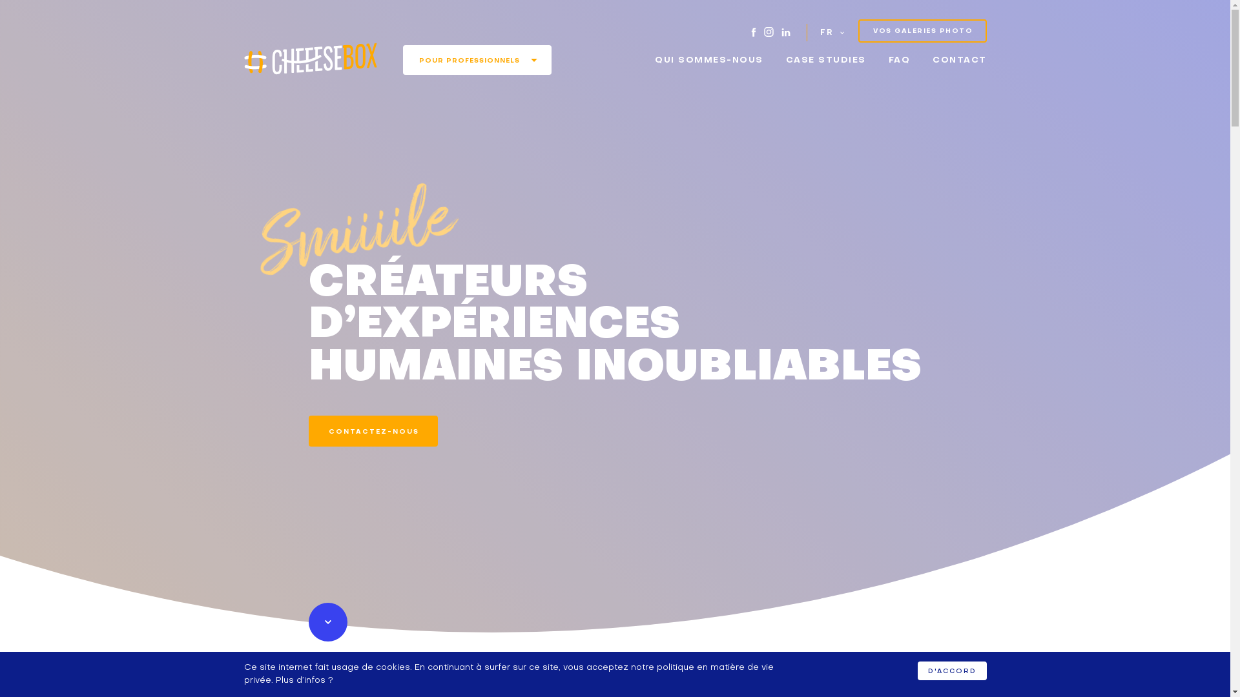 Image resolution: width=1240 pixels, height=697 pixels. Describe the element at coordinates (960, 61) in the screenshot. I see `CONTACT` at that location.